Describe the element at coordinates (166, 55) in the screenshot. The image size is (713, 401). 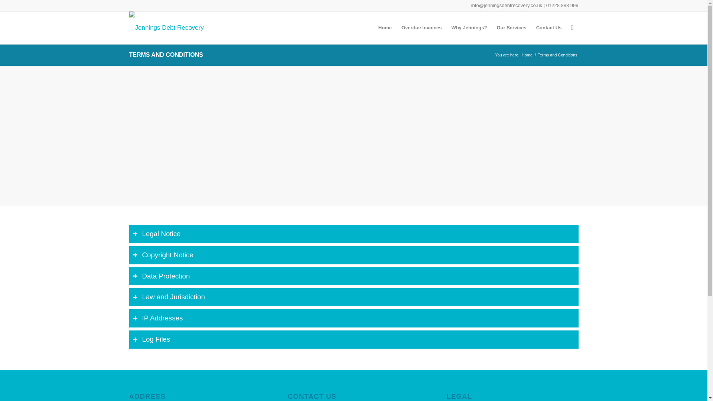
I see `Permanent Link: Terms and Conditions` at that location.